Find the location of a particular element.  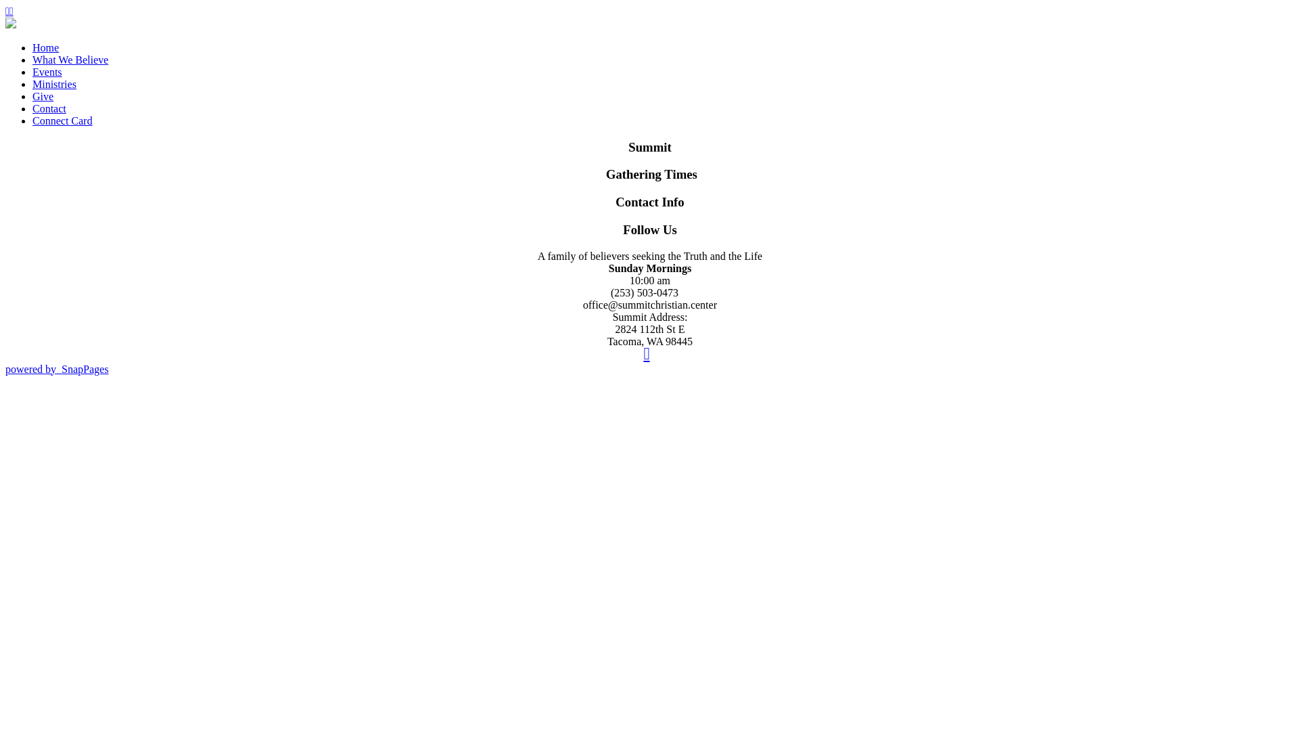

Home is located at coordinates (46, 47).